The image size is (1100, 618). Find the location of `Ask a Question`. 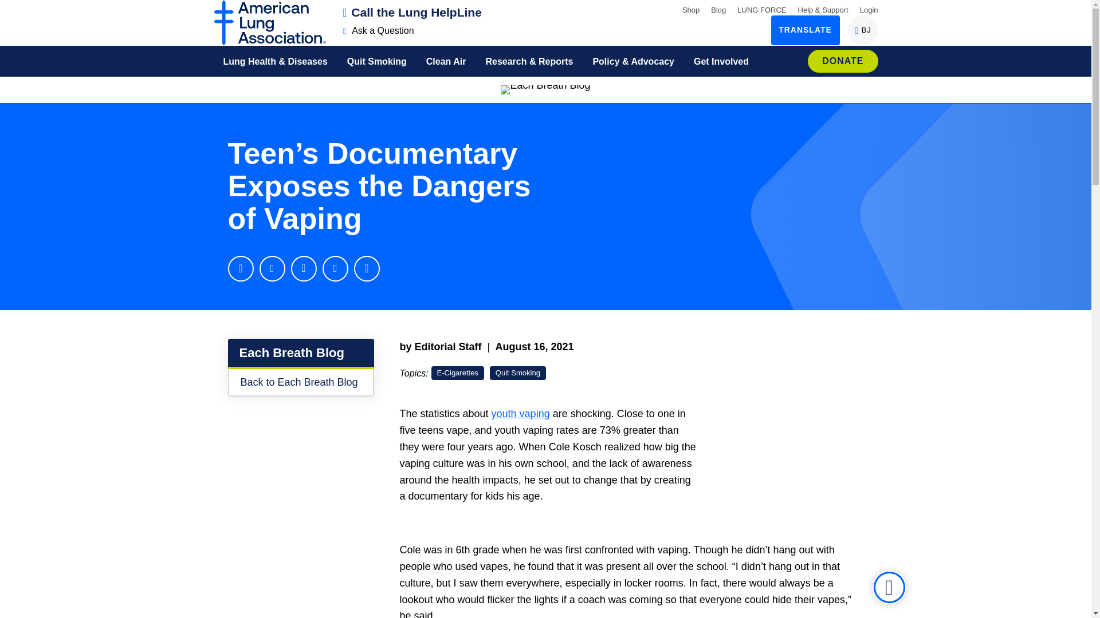

Ask a Question is located at coordinates (718, 9).